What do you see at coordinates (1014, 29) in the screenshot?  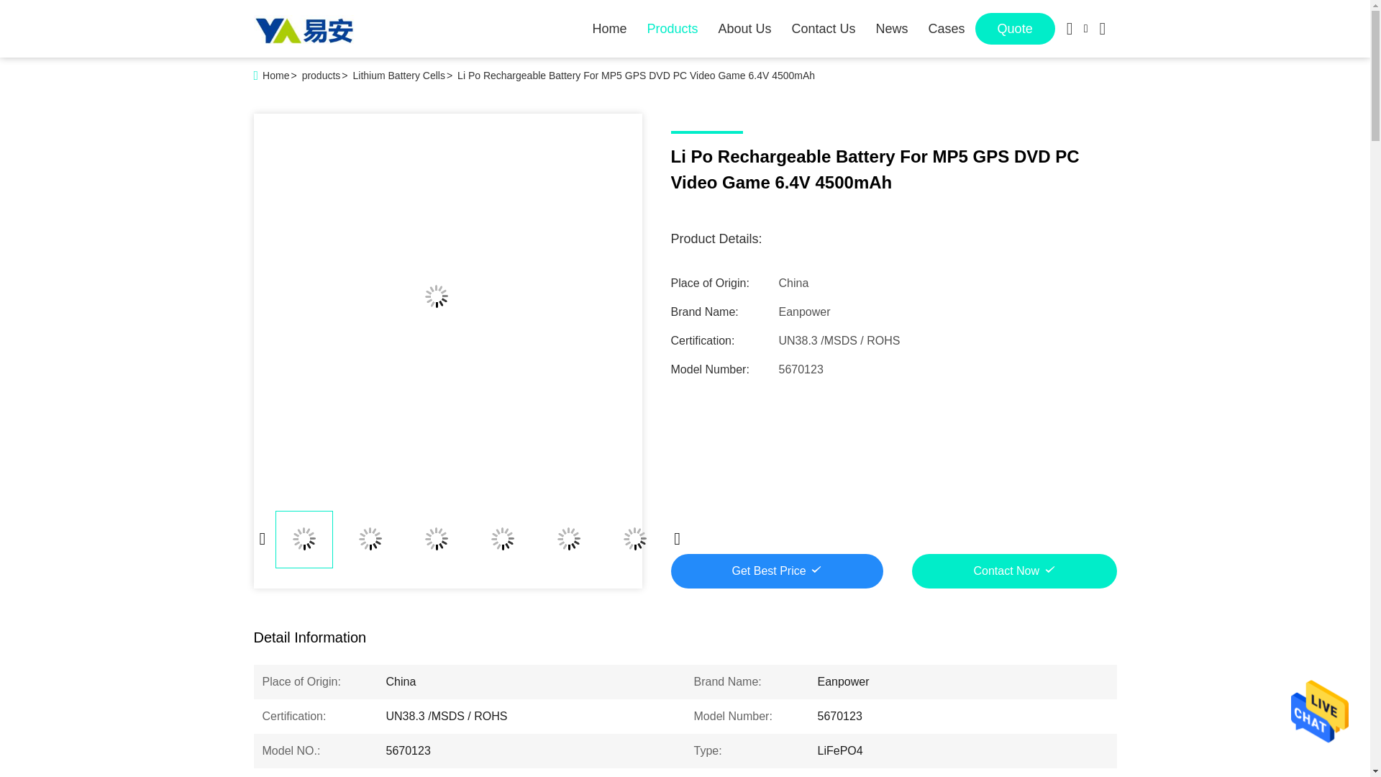 I see `Quote` at bounding box center [1014, 29].